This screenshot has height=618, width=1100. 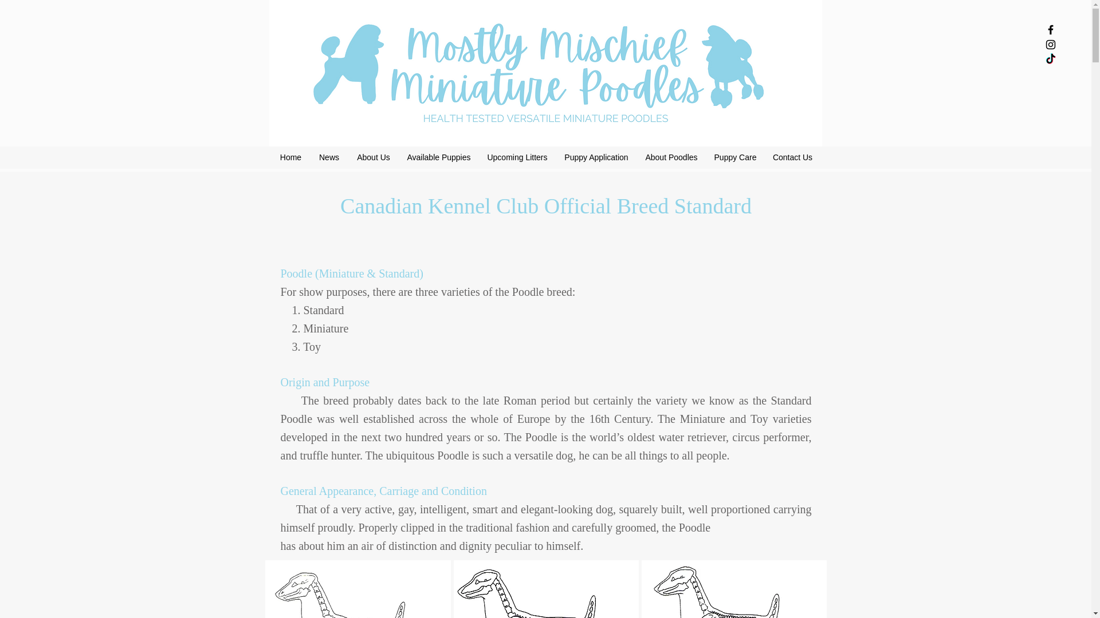 What do you see at coordinates (734, 589) in the screenshot?
I see `Head.jpg` at bounding box center [734, 589].